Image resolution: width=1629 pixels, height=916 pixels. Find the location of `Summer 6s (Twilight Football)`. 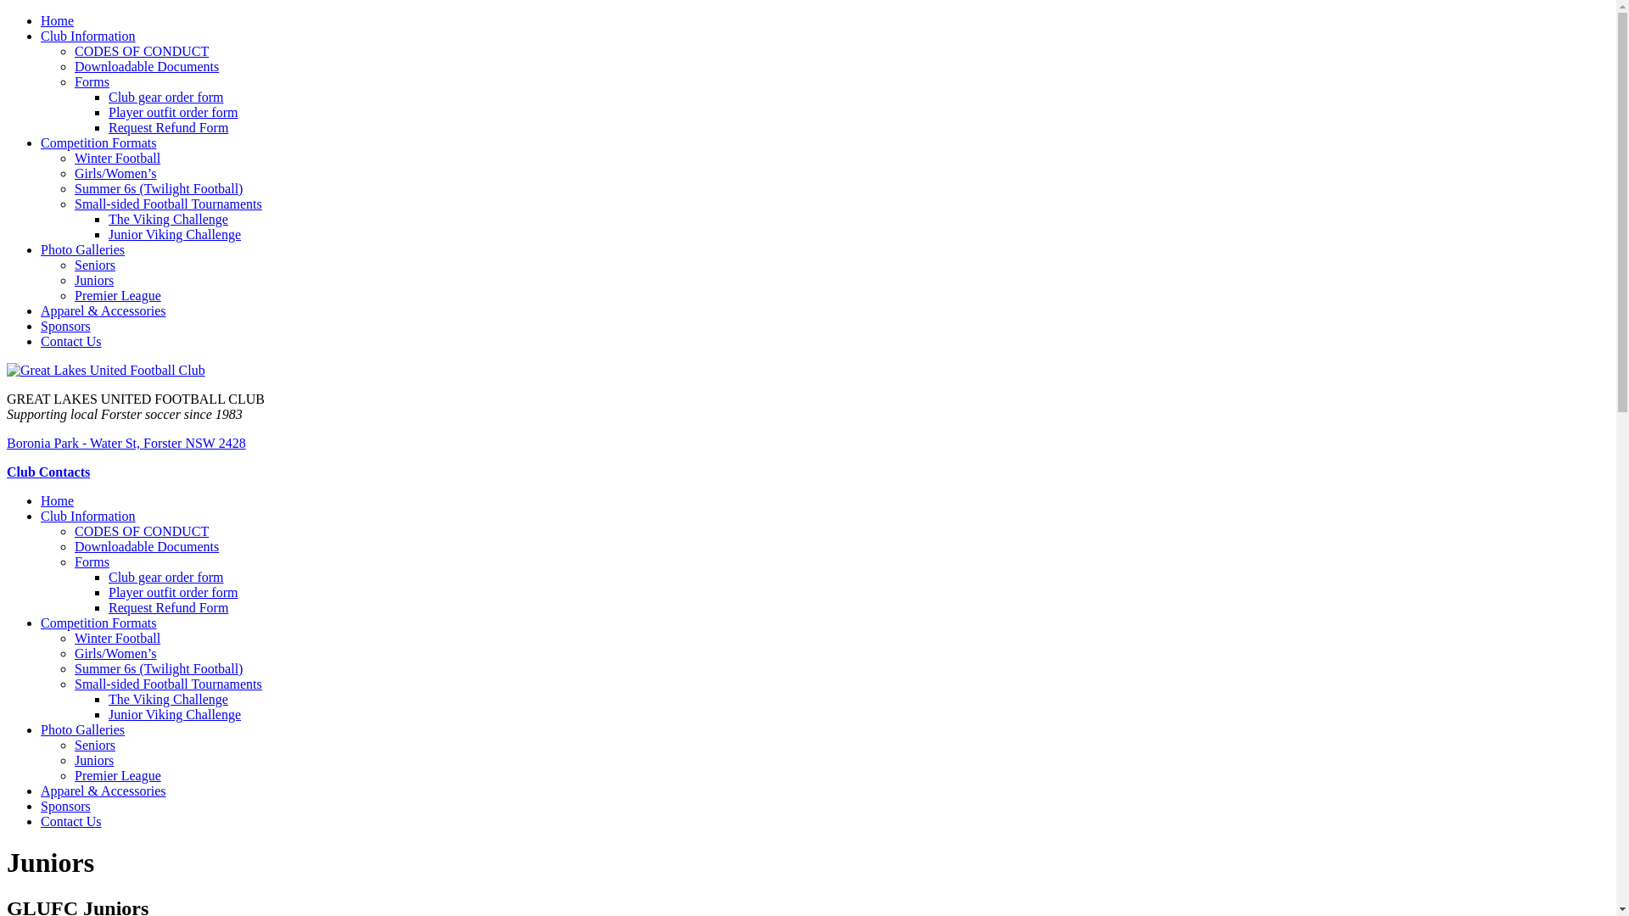

Summer 6s (Twilight Football) is located at coordinates (159, 188).